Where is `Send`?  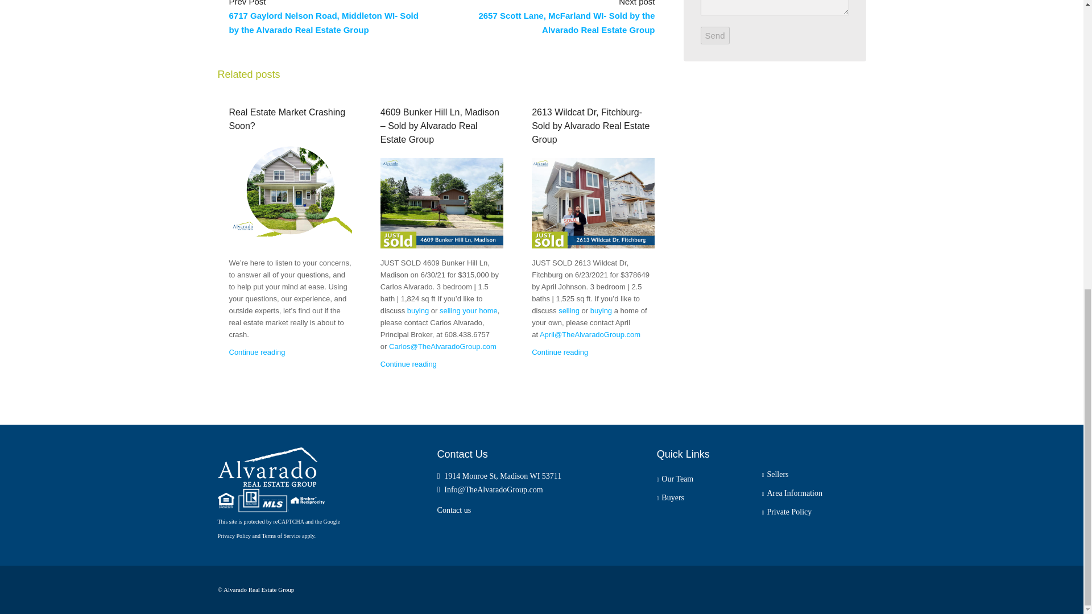
Send is located at coordinates (715, 35).